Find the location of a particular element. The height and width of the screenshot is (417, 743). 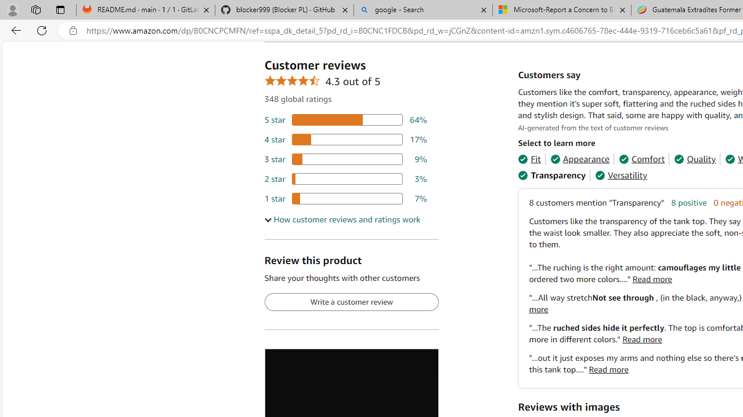

7 percent of reviews have 1 stars is located at coordinates (345, 199).